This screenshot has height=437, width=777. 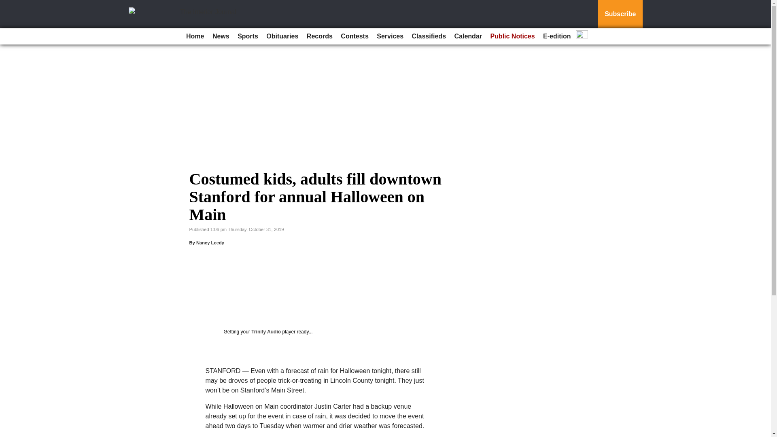 What do you see at coordinates (320, 36) in the screenshot?
I see `Records` at bounding box center [320, 36].